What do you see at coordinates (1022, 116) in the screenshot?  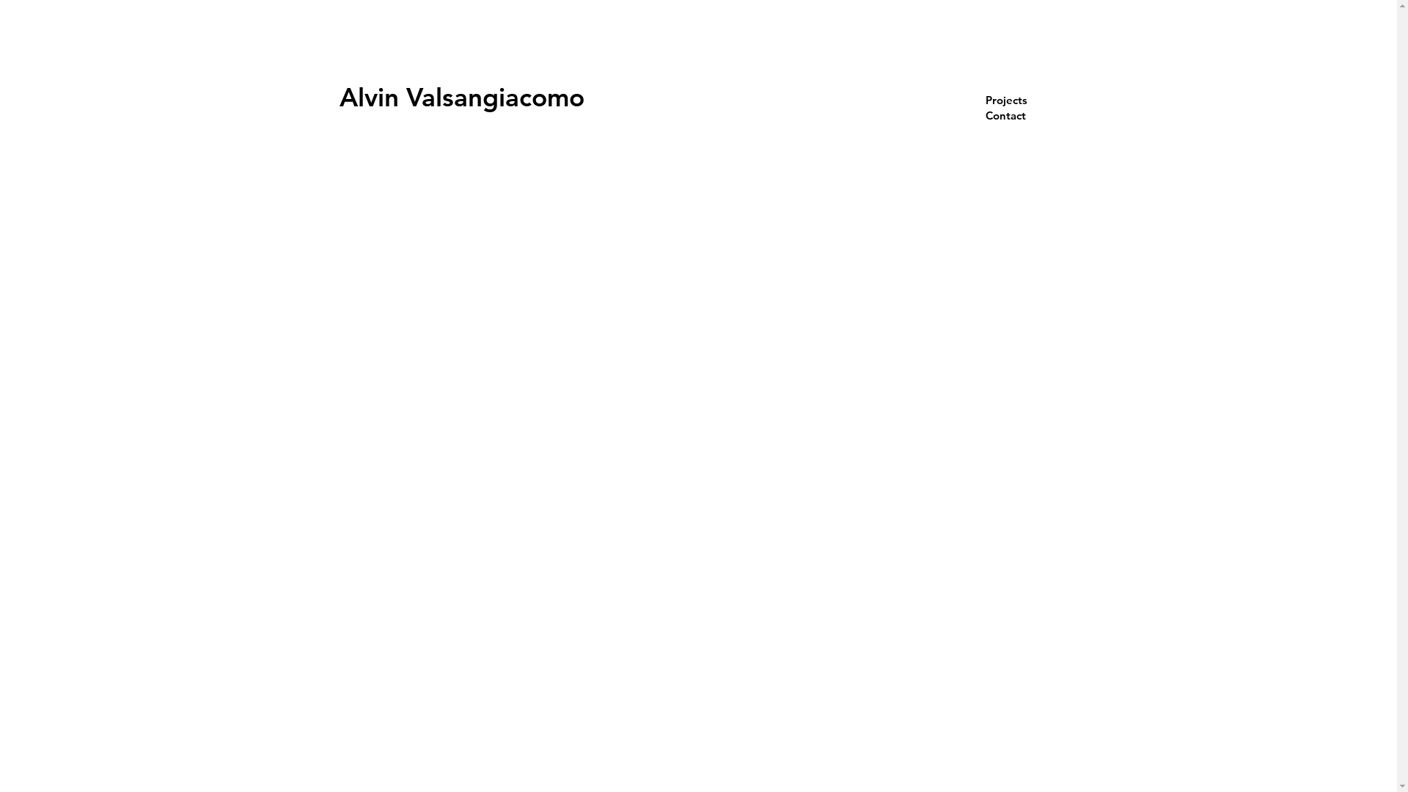 I see `Contact` at bounding box center [1022, 116].